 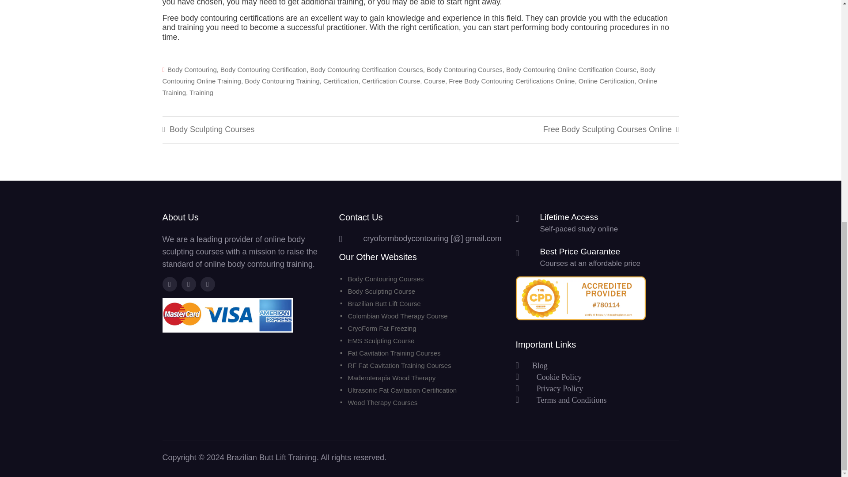 What do you see at coordinates (228, 315) in the screenshot?
I see `credit card we accept` at bounding box center [228, 315].